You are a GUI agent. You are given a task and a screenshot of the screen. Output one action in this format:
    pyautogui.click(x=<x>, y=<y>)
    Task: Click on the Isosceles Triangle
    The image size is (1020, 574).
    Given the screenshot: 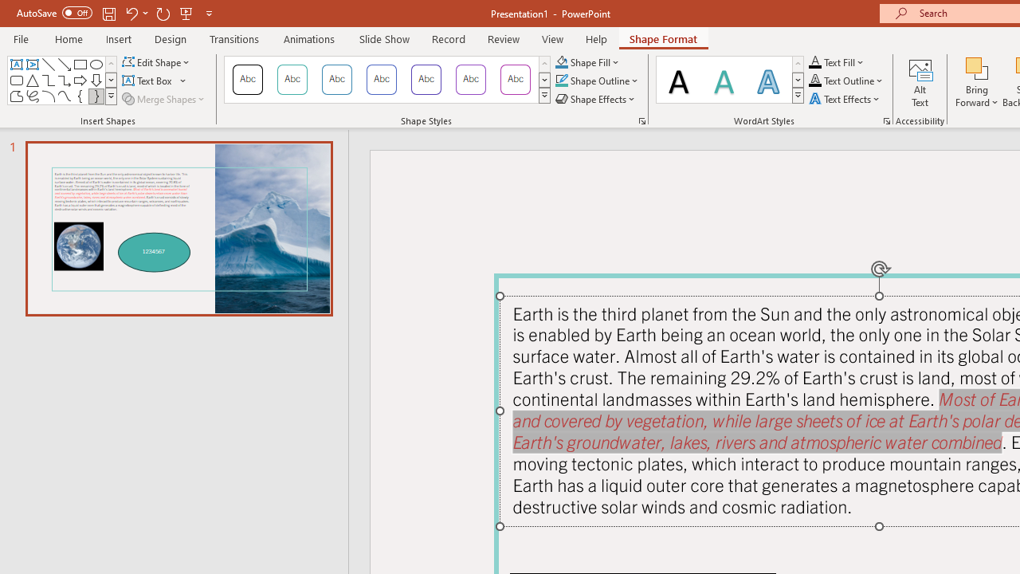 What is the action you would take?
    pyautogui.click(x=32, y=80)
    